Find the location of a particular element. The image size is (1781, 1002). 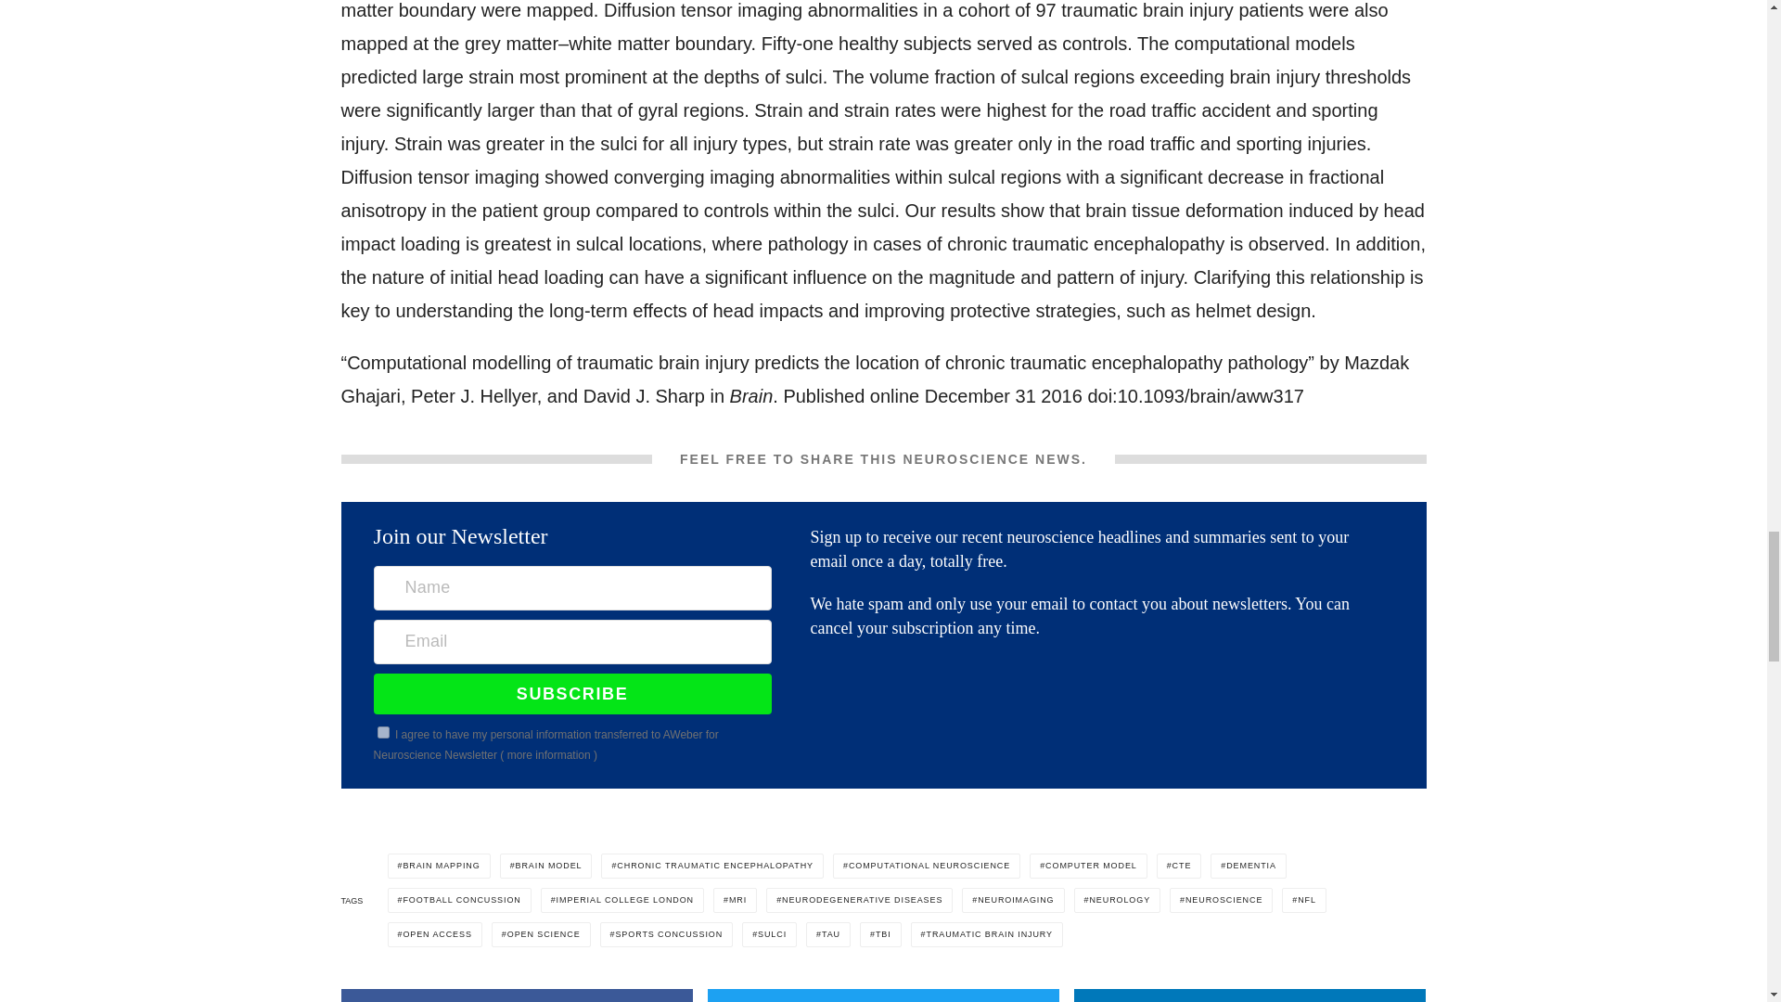

NEUROLOGY is located at coordinates (1117, 900).